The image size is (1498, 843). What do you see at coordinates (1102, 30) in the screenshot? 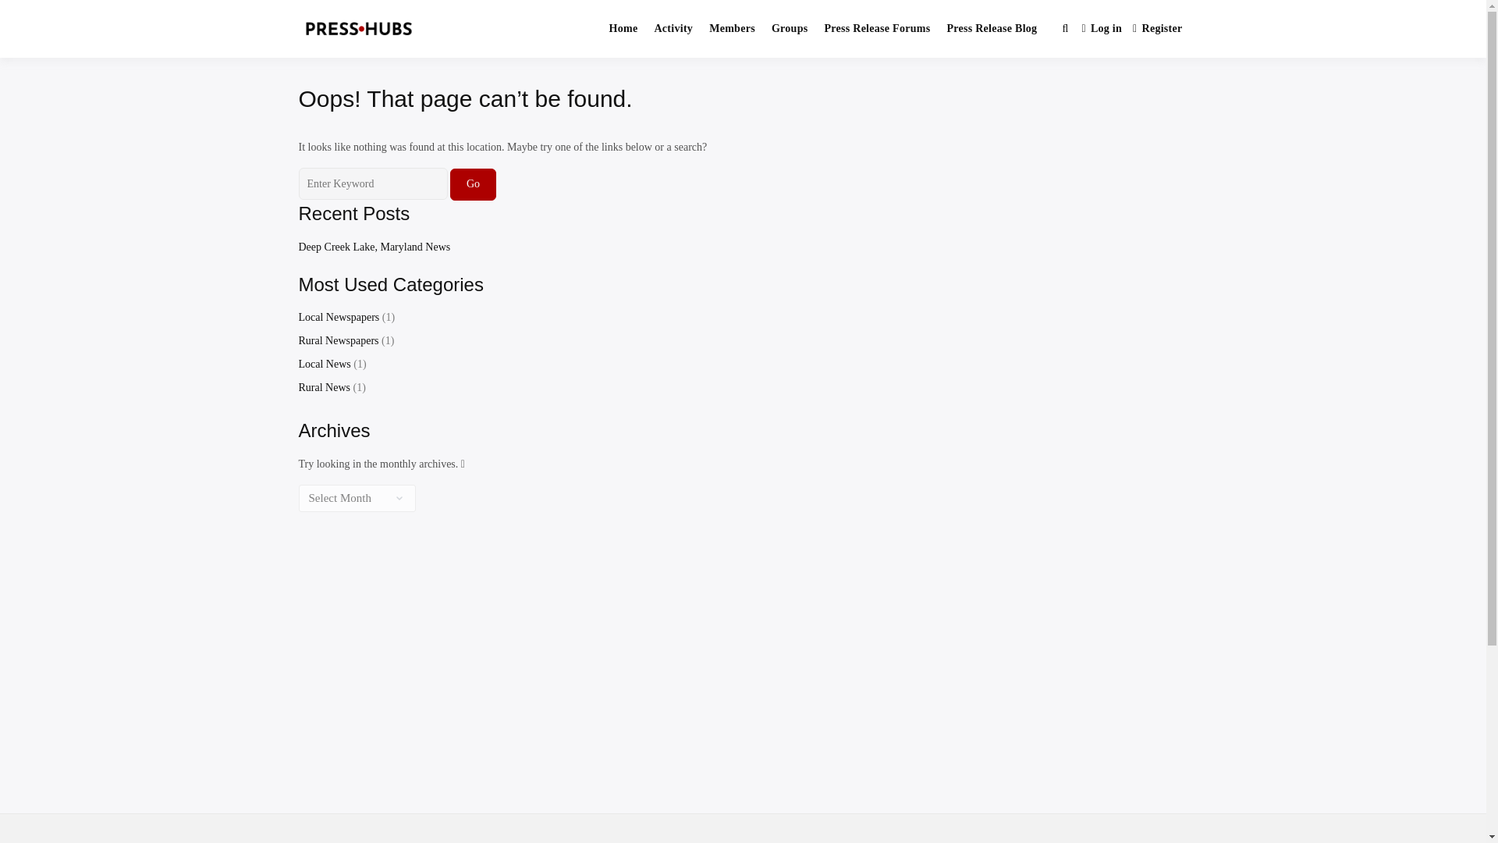
I see `Login` at bounding box center [1102, 30].